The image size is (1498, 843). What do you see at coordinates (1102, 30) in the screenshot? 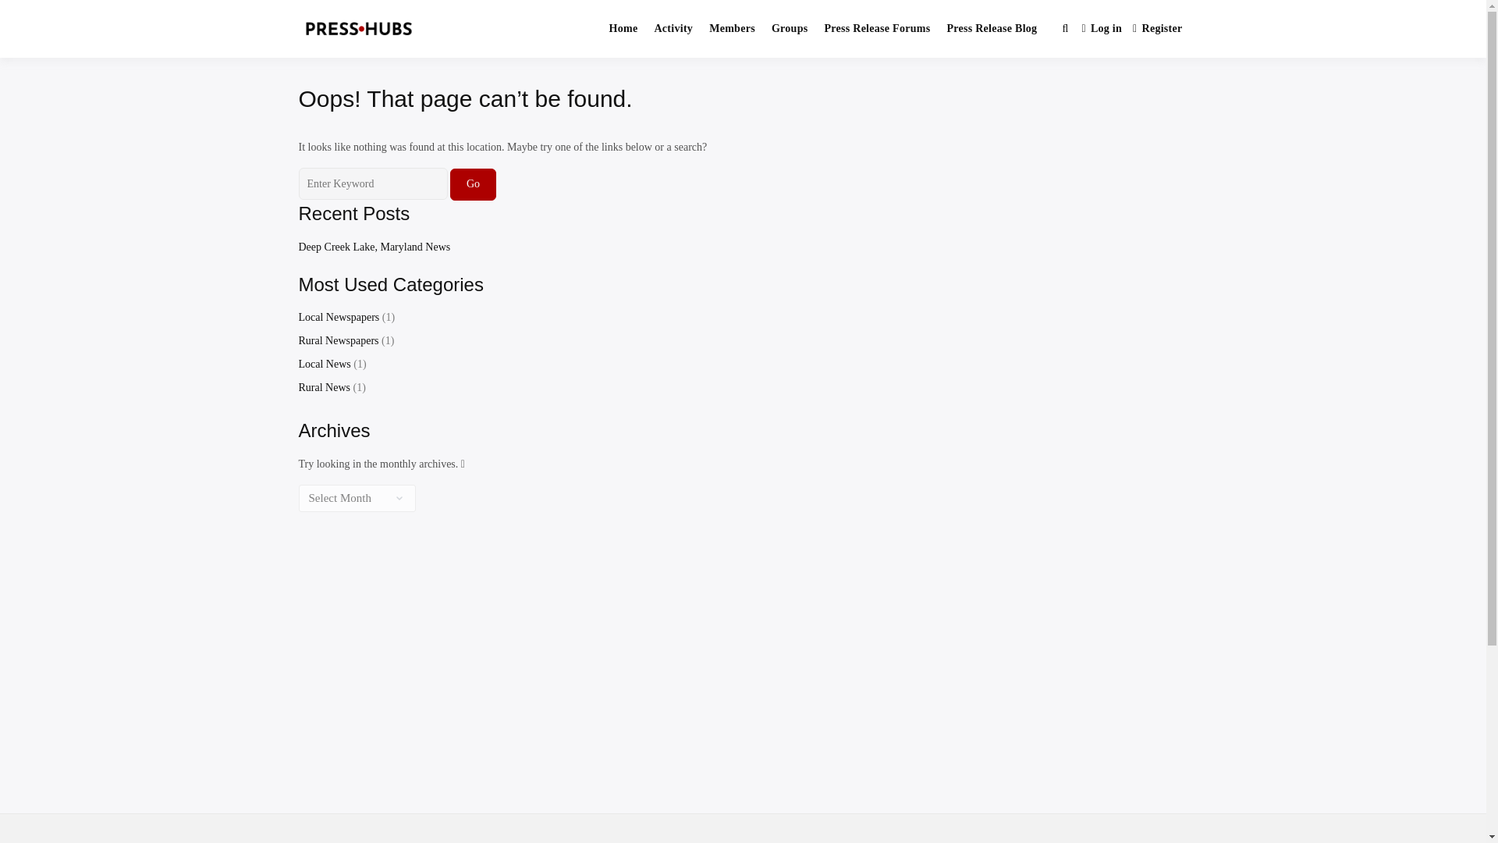
I see `Login` at bounding box center [1102, 30].